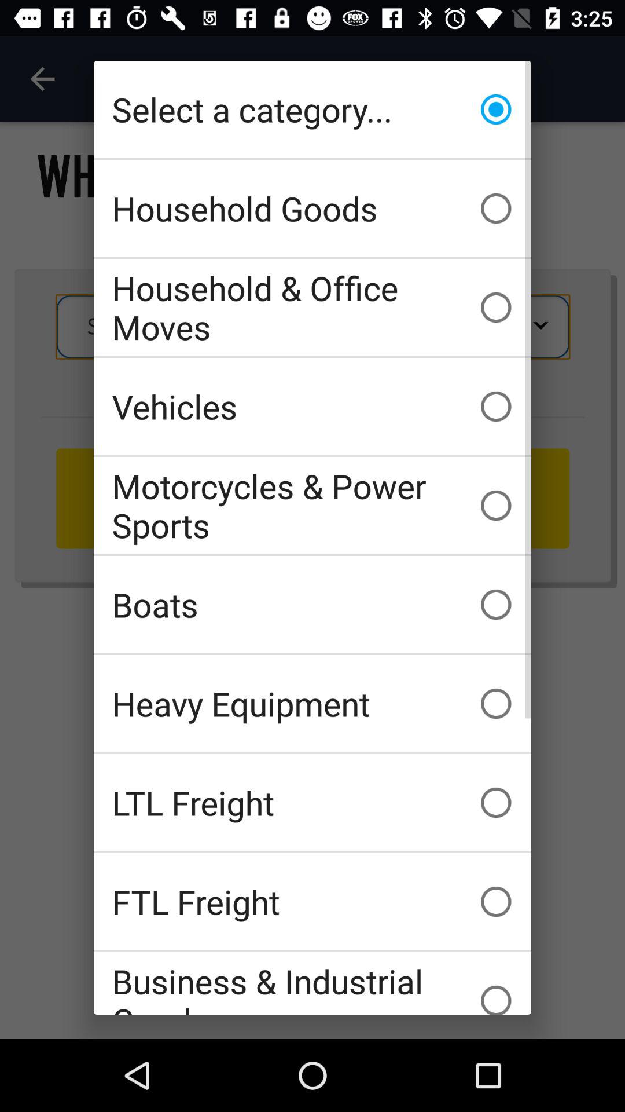 The image size is (625, 1112). Describe the element at coordinates (312, 209) in the screenshot. I see `turn on the household goods icon` at that location.